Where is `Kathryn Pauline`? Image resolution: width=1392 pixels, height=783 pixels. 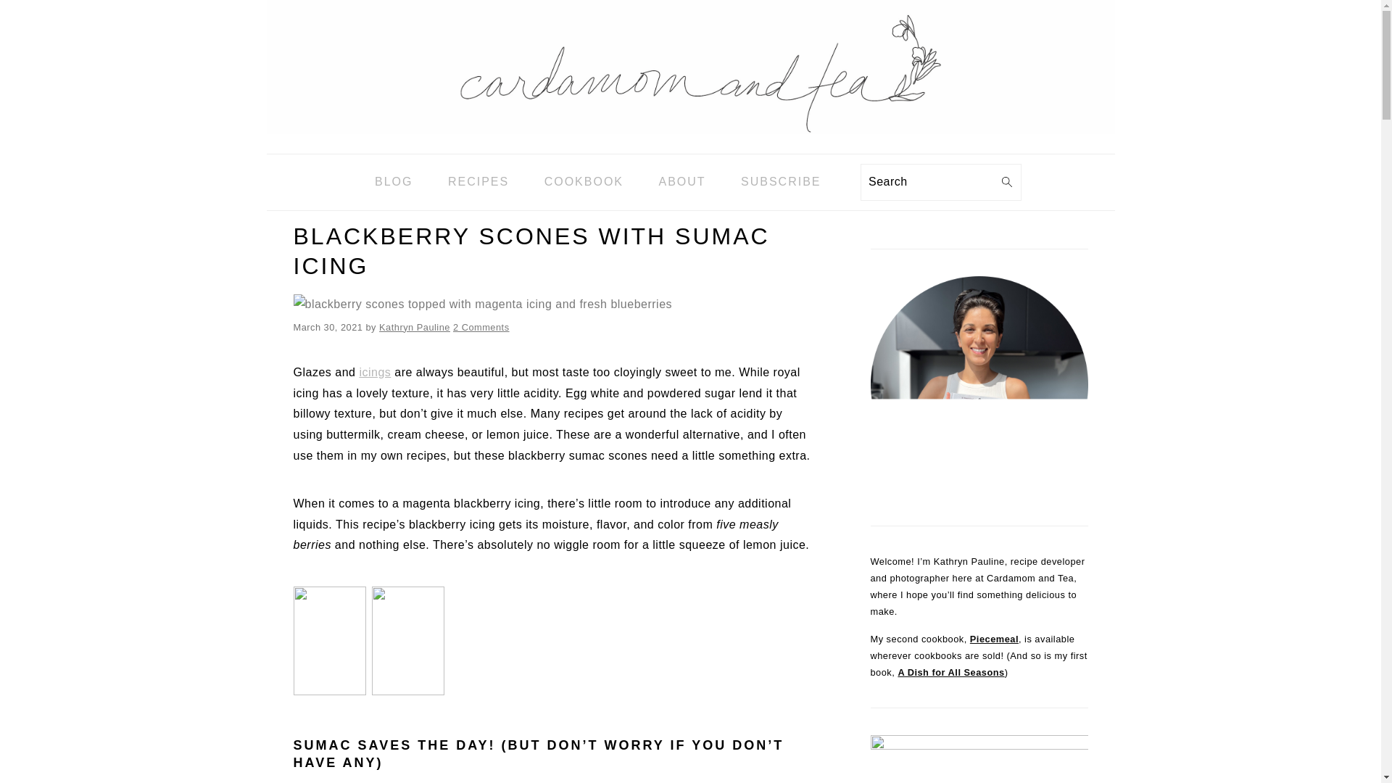 Kathryn Pauline is located at coordinates (414, 327).